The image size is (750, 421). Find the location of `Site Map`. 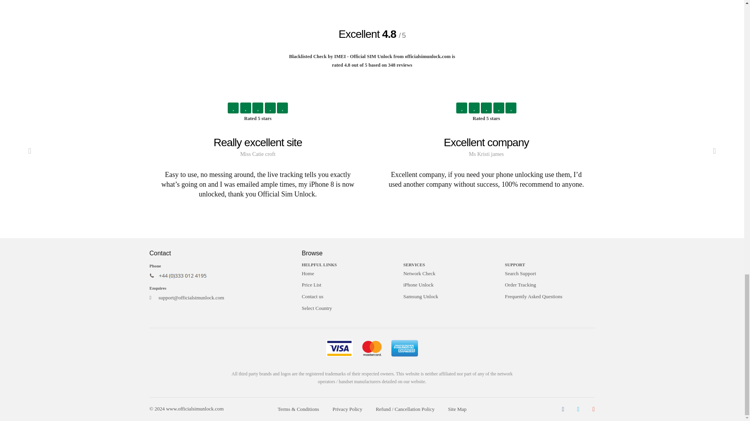

Site Map is located at coordinates (457, 409).